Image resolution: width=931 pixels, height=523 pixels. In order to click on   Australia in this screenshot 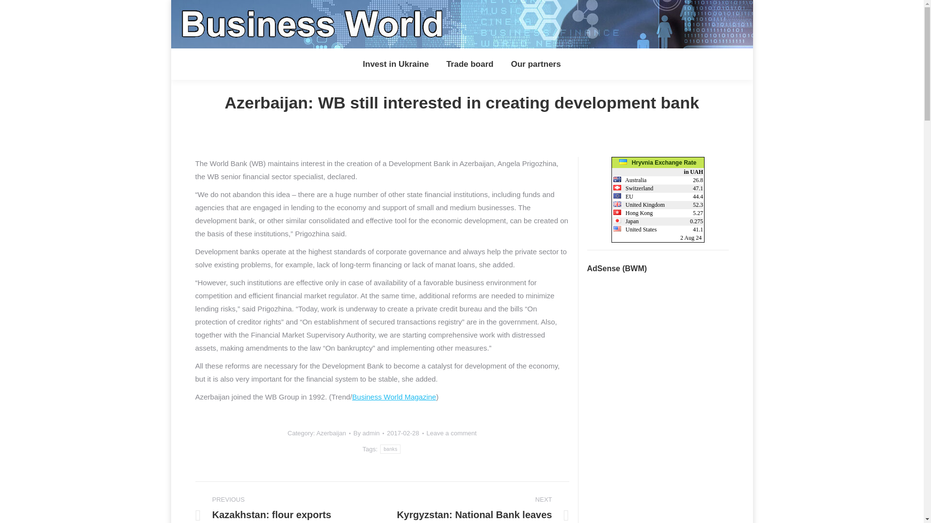, I will do `click(629, 180)`.